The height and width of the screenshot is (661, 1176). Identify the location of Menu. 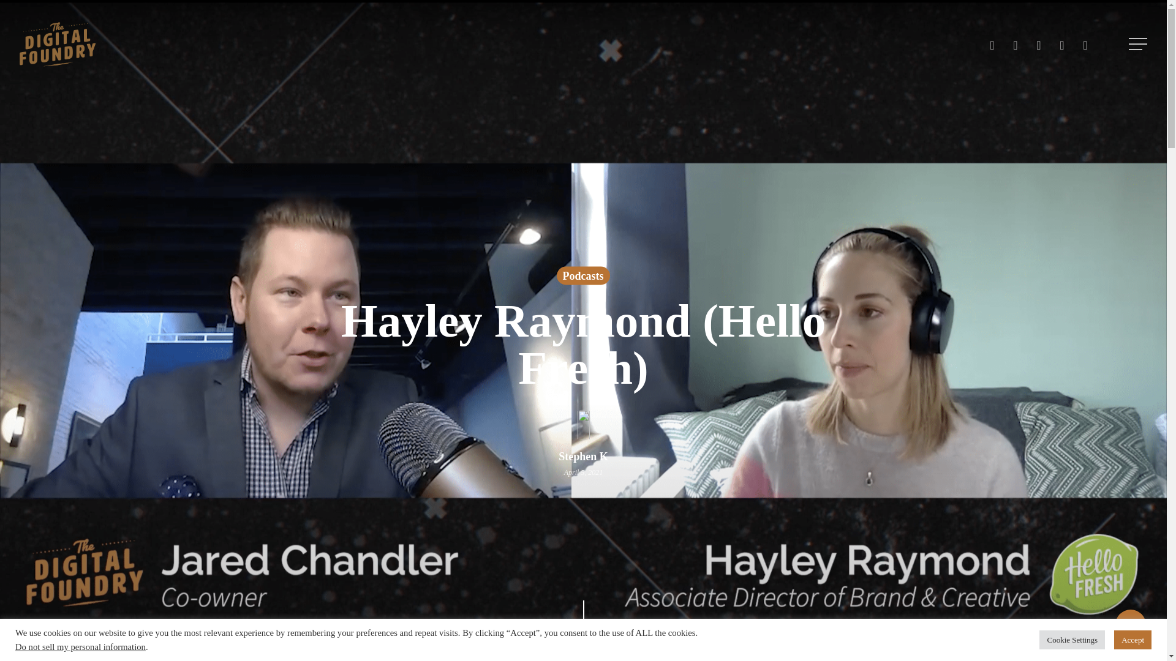
(1139, 44).